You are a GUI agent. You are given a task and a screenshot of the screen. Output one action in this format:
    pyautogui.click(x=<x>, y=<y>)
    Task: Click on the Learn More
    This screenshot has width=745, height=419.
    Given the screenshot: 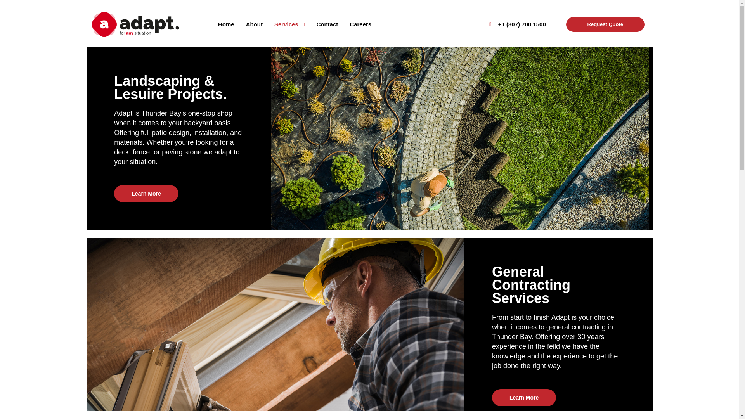 What is the action you would take?
    pyautogui.click(x=146, y=193)
    